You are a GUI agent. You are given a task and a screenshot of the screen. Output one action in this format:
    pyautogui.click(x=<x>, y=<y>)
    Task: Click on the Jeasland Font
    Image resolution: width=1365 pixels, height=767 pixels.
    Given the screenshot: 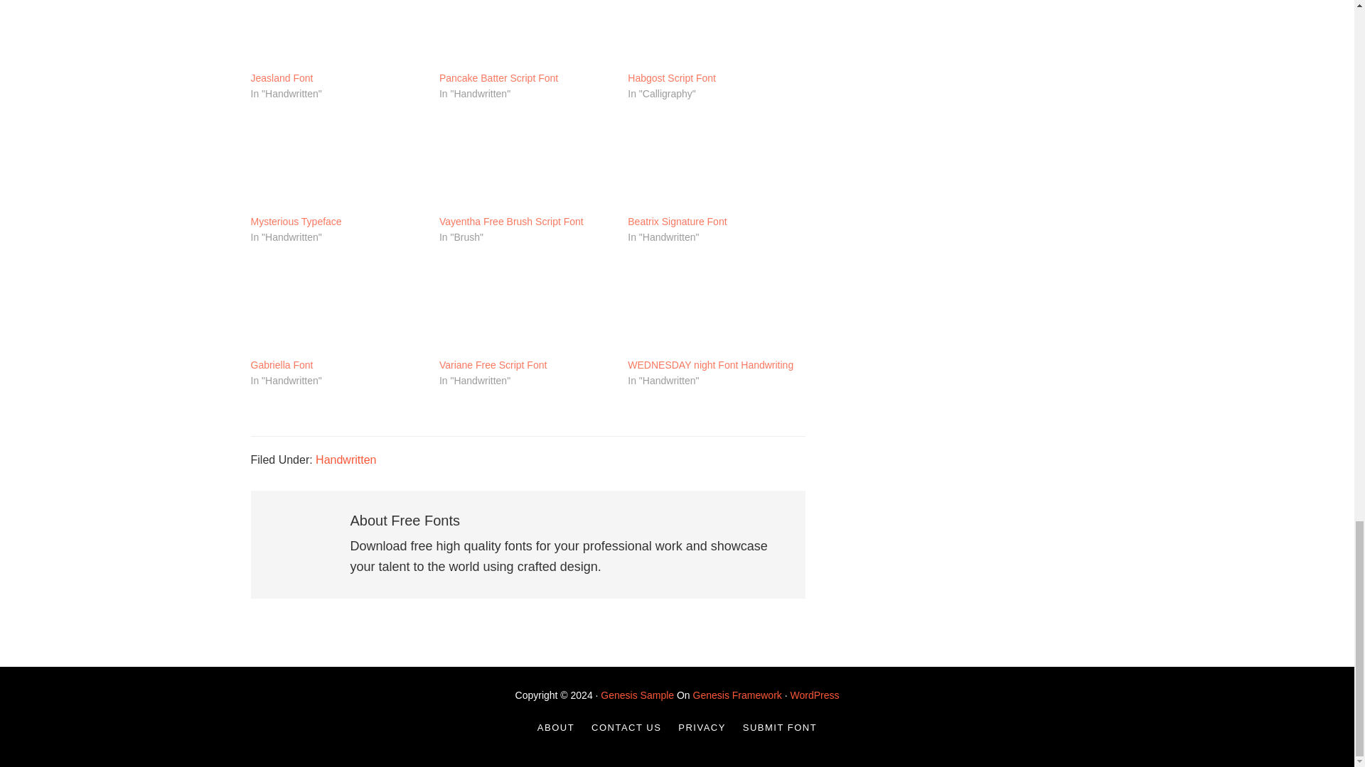 What is the action you would take?
    pyautogui.click(x=337, y=36)
    